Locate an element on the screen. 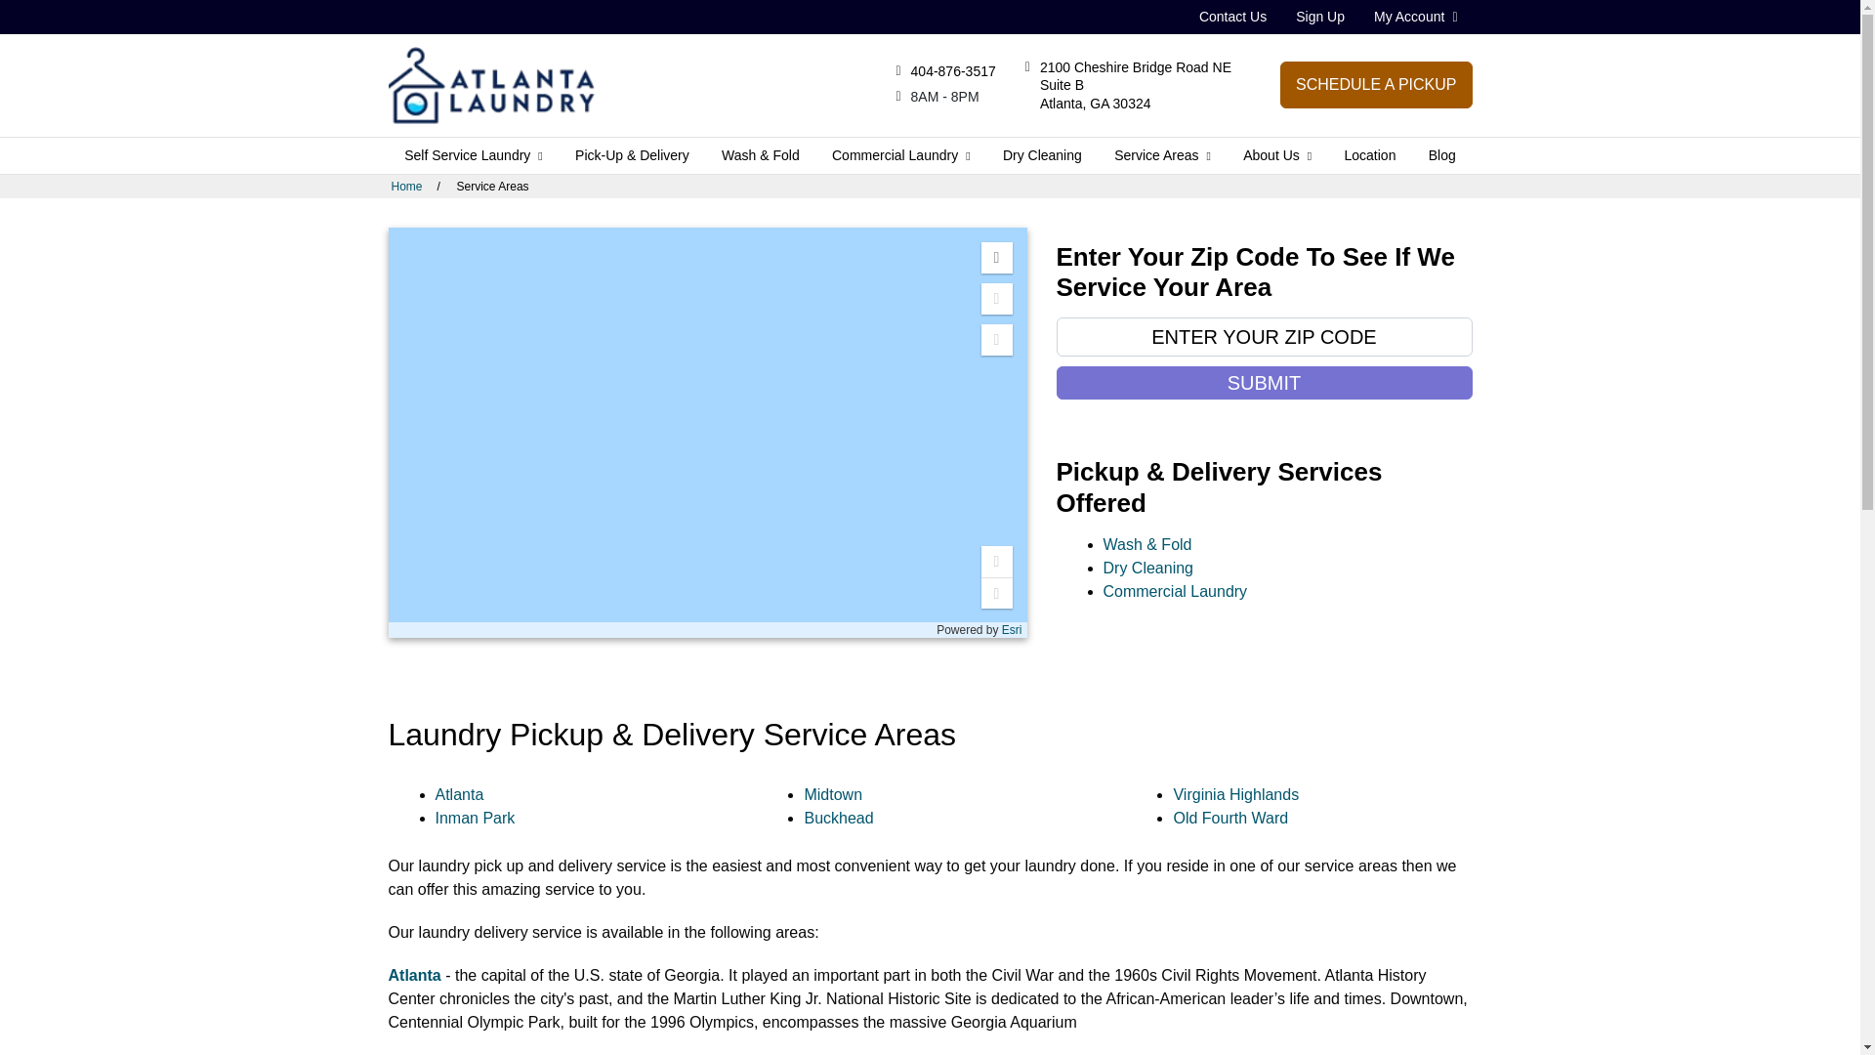 This screenshot has height=1055, width=1875. 404-876-3517 is located at coordinates (953, 70).